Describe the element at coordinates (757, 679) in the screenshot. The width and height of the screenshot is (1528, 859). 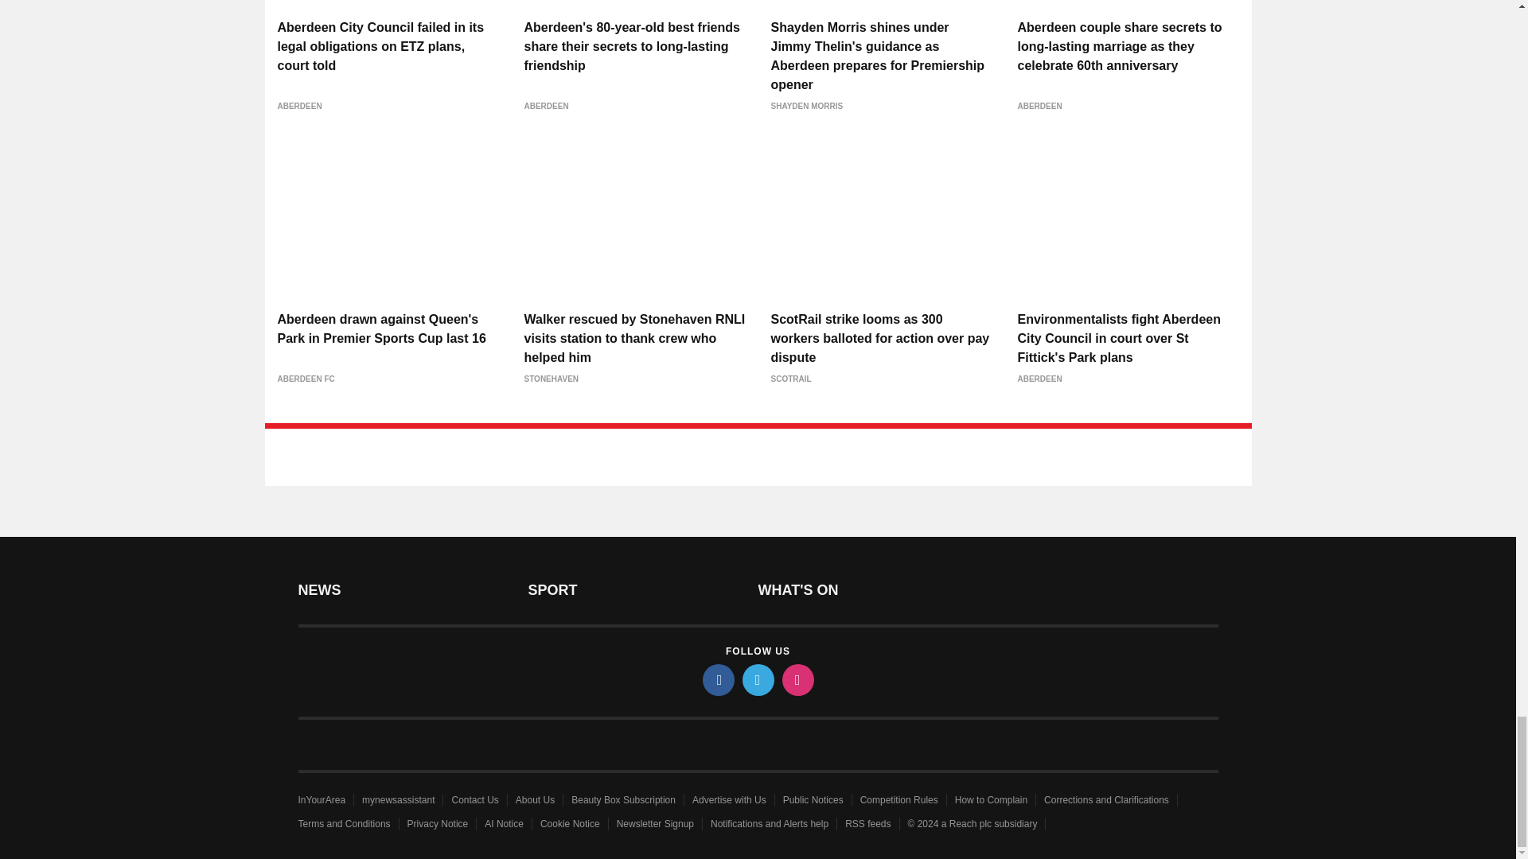
I see `twitter` at that location.